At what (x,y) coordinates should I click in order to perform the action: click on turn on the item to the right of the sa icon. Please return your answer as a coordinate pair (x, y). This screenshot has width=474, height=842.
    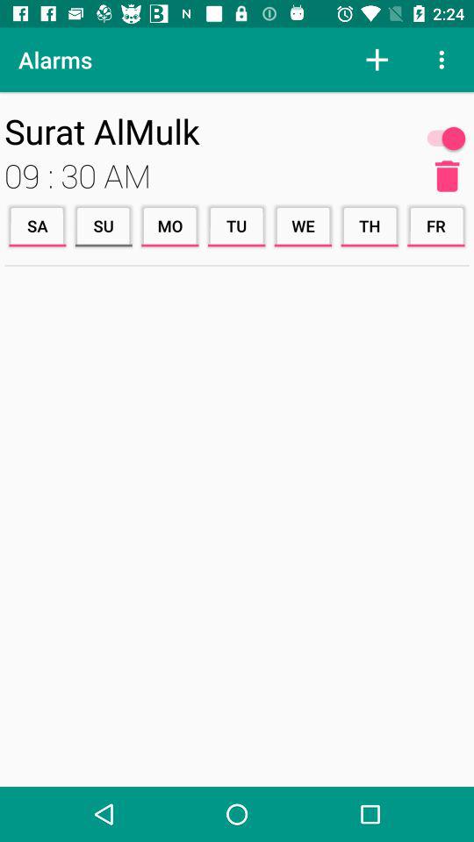
    Looking at the image, I should click on (104, 226).